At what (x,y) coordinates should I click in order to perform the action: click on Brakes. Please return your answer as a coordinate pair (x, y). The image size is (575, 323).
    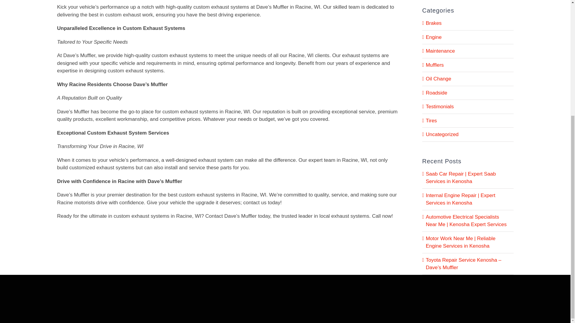
    Looking at the image, I should click on (468, 23).